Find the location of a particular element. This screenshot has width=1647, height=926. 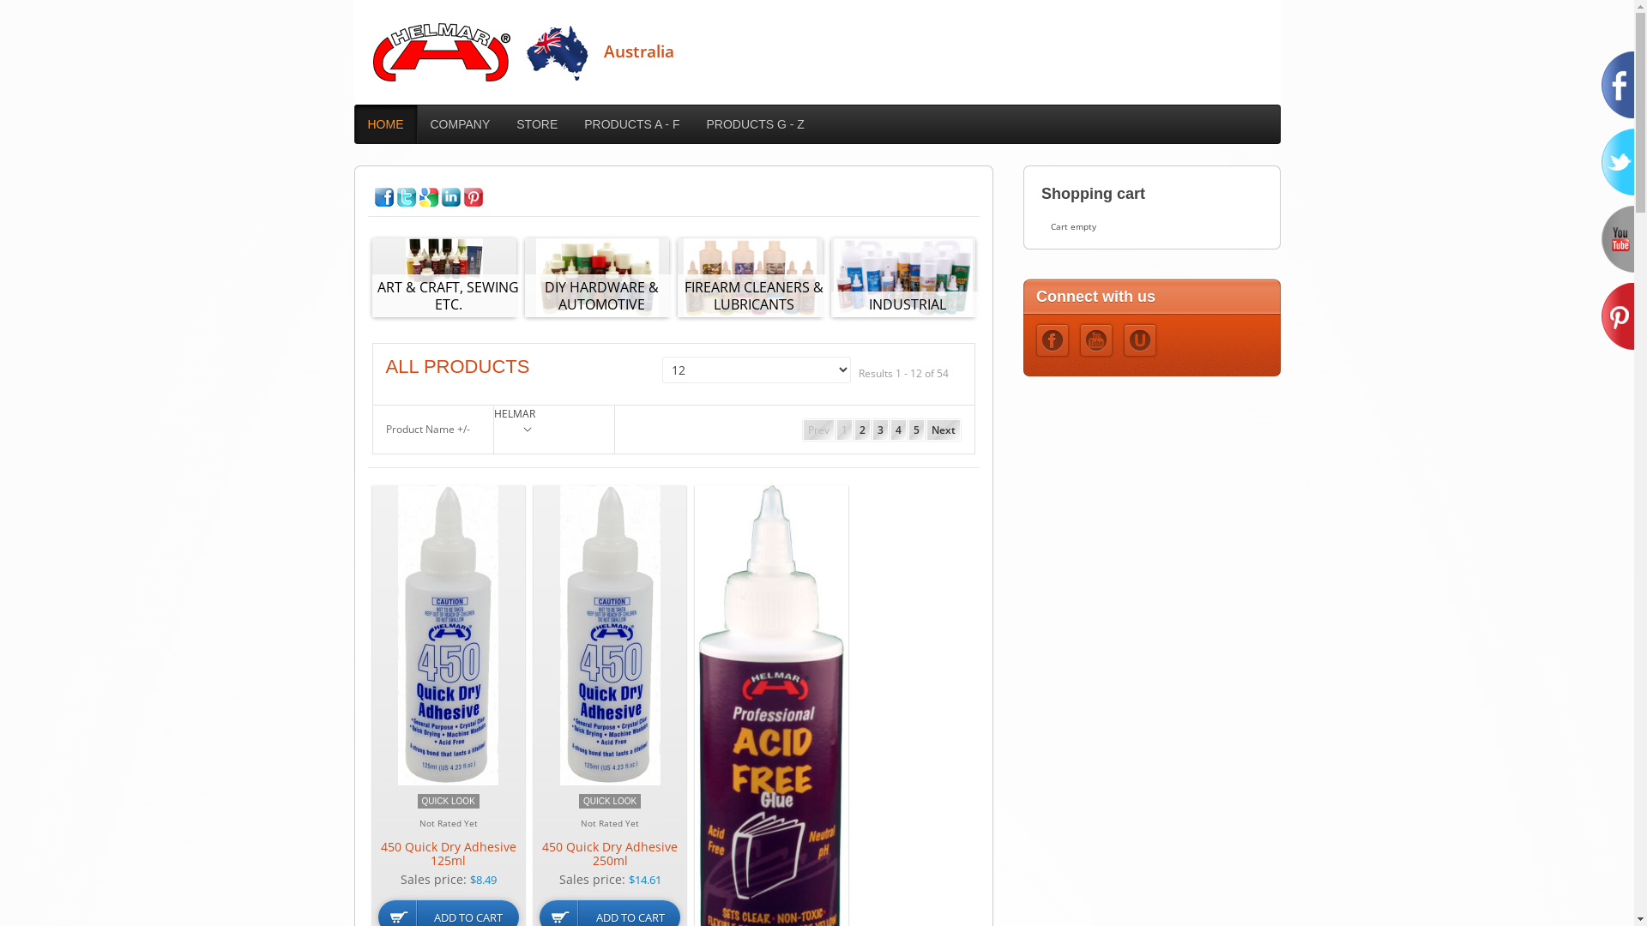

QUICK LOOK is located at coordinates (449, 801).